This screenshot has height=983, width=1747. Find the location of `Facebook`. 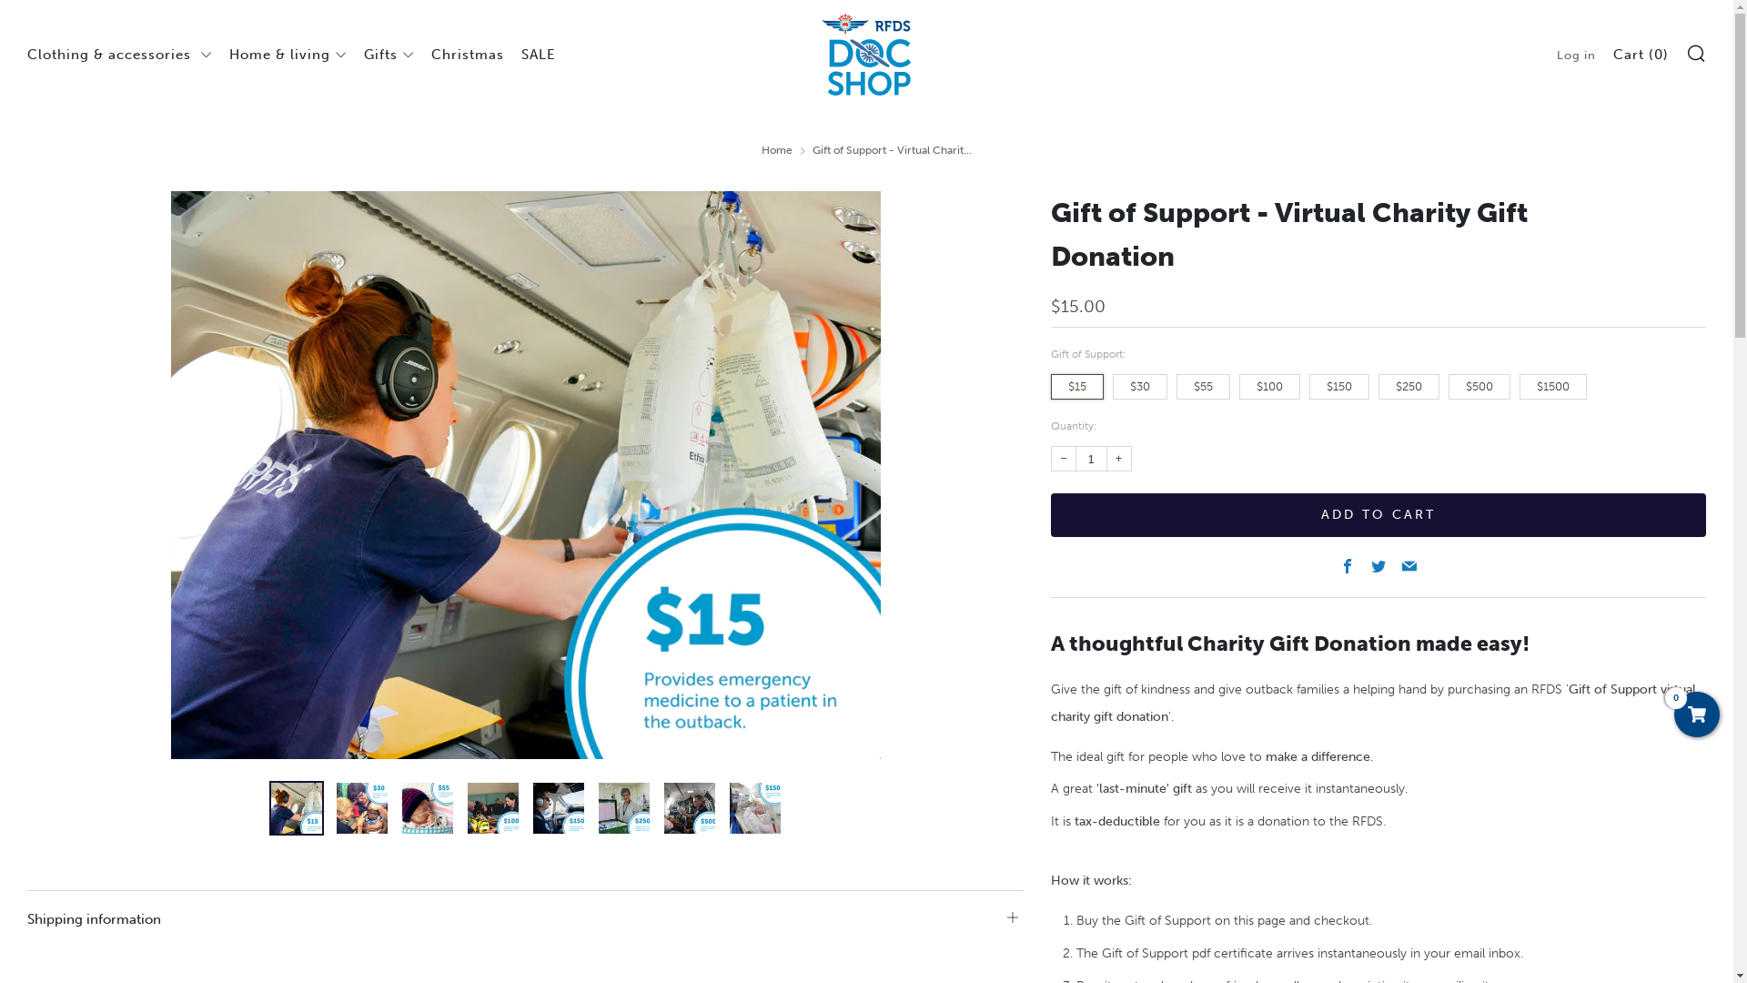

Facebook is located at coordinates (1348, 568).